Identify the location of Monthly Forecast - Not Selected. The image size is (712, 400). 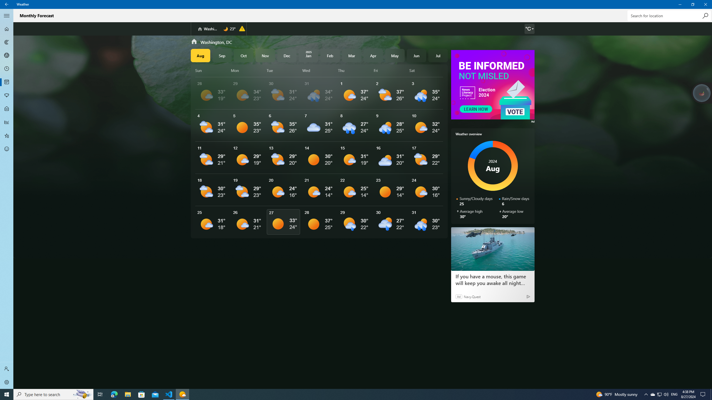
(7, 82).